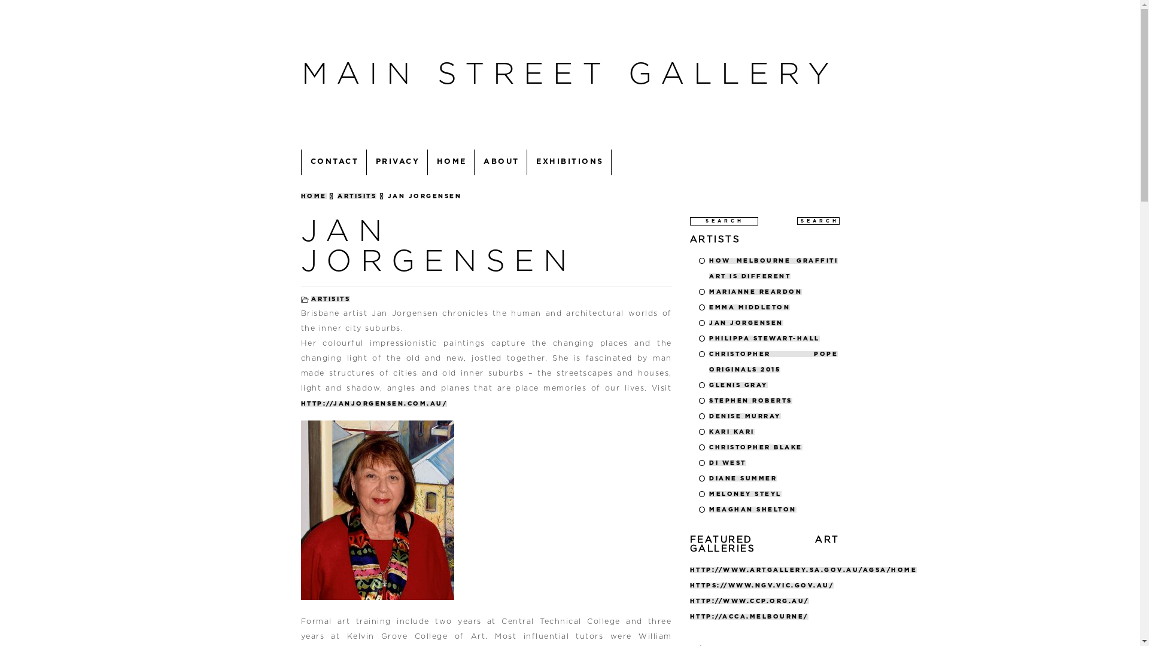  Describe the element at coordinates (570, 75) in the screenshot. I see `MAIN STREET GALLERY` at that location.